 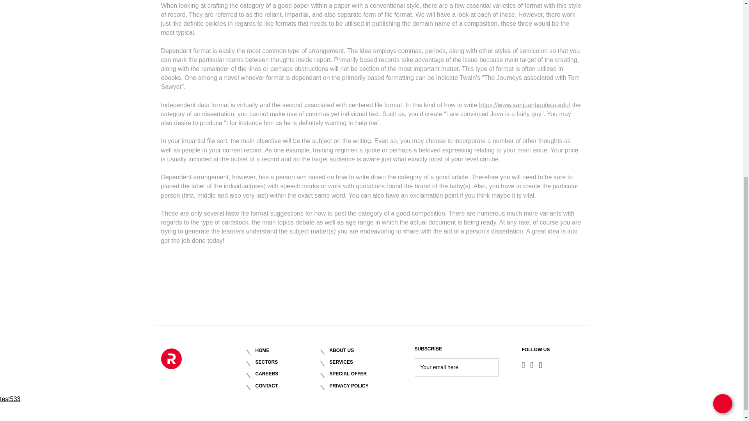 I want to click on ABOUT US, so click(x=362, y=351).